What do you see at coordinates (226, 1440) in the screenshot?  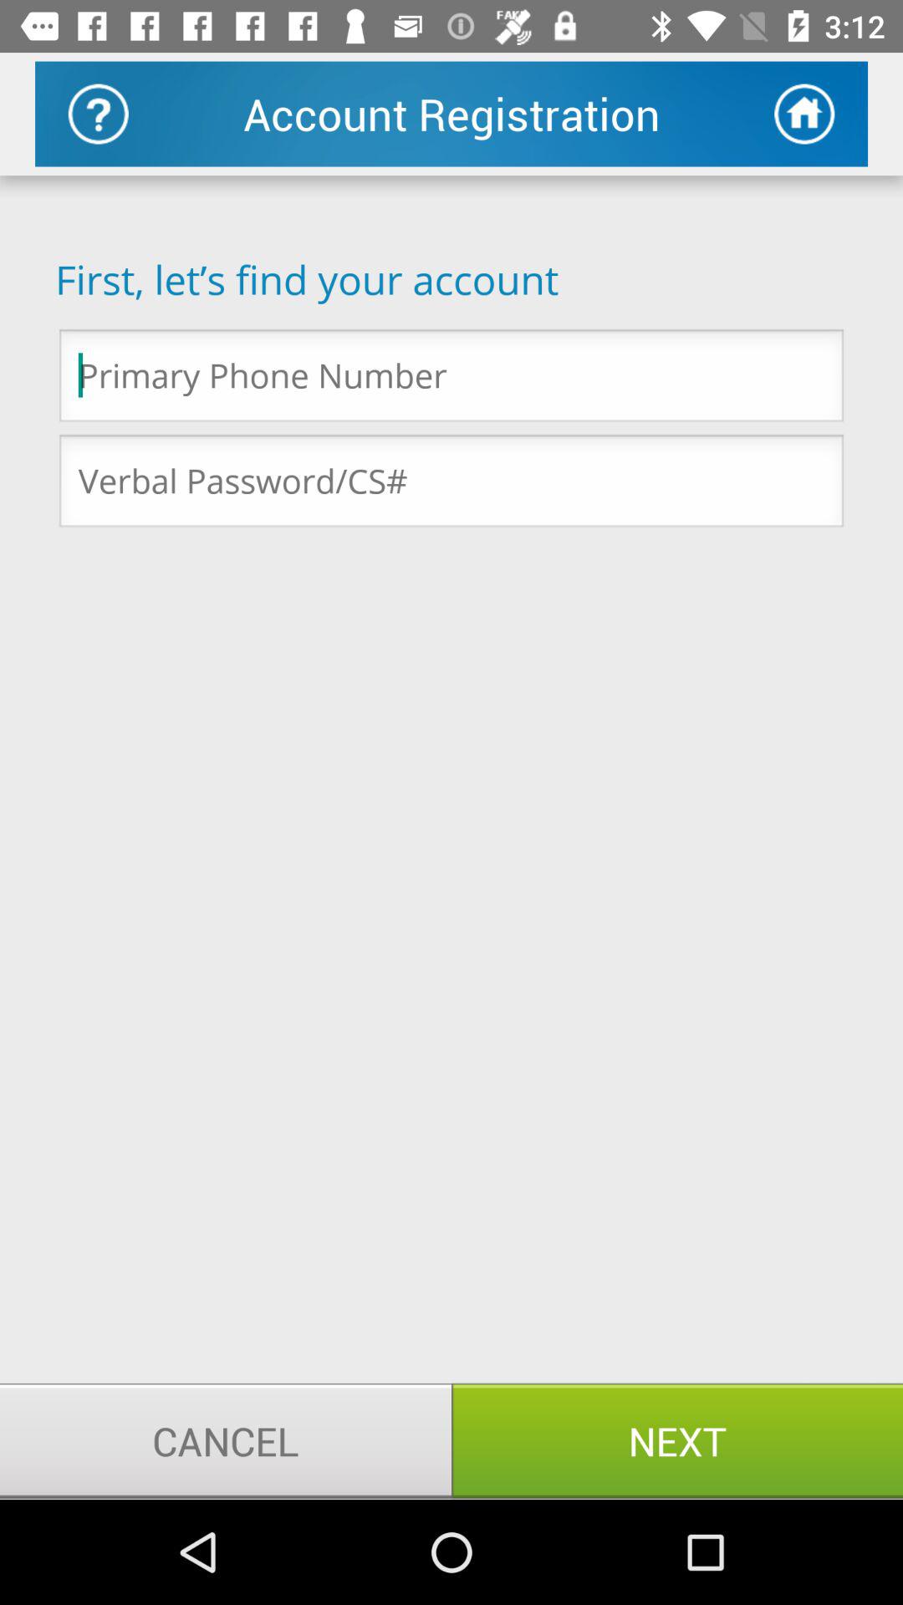 I see `press the icon to the left of next` at bounding box center [226, 1440].